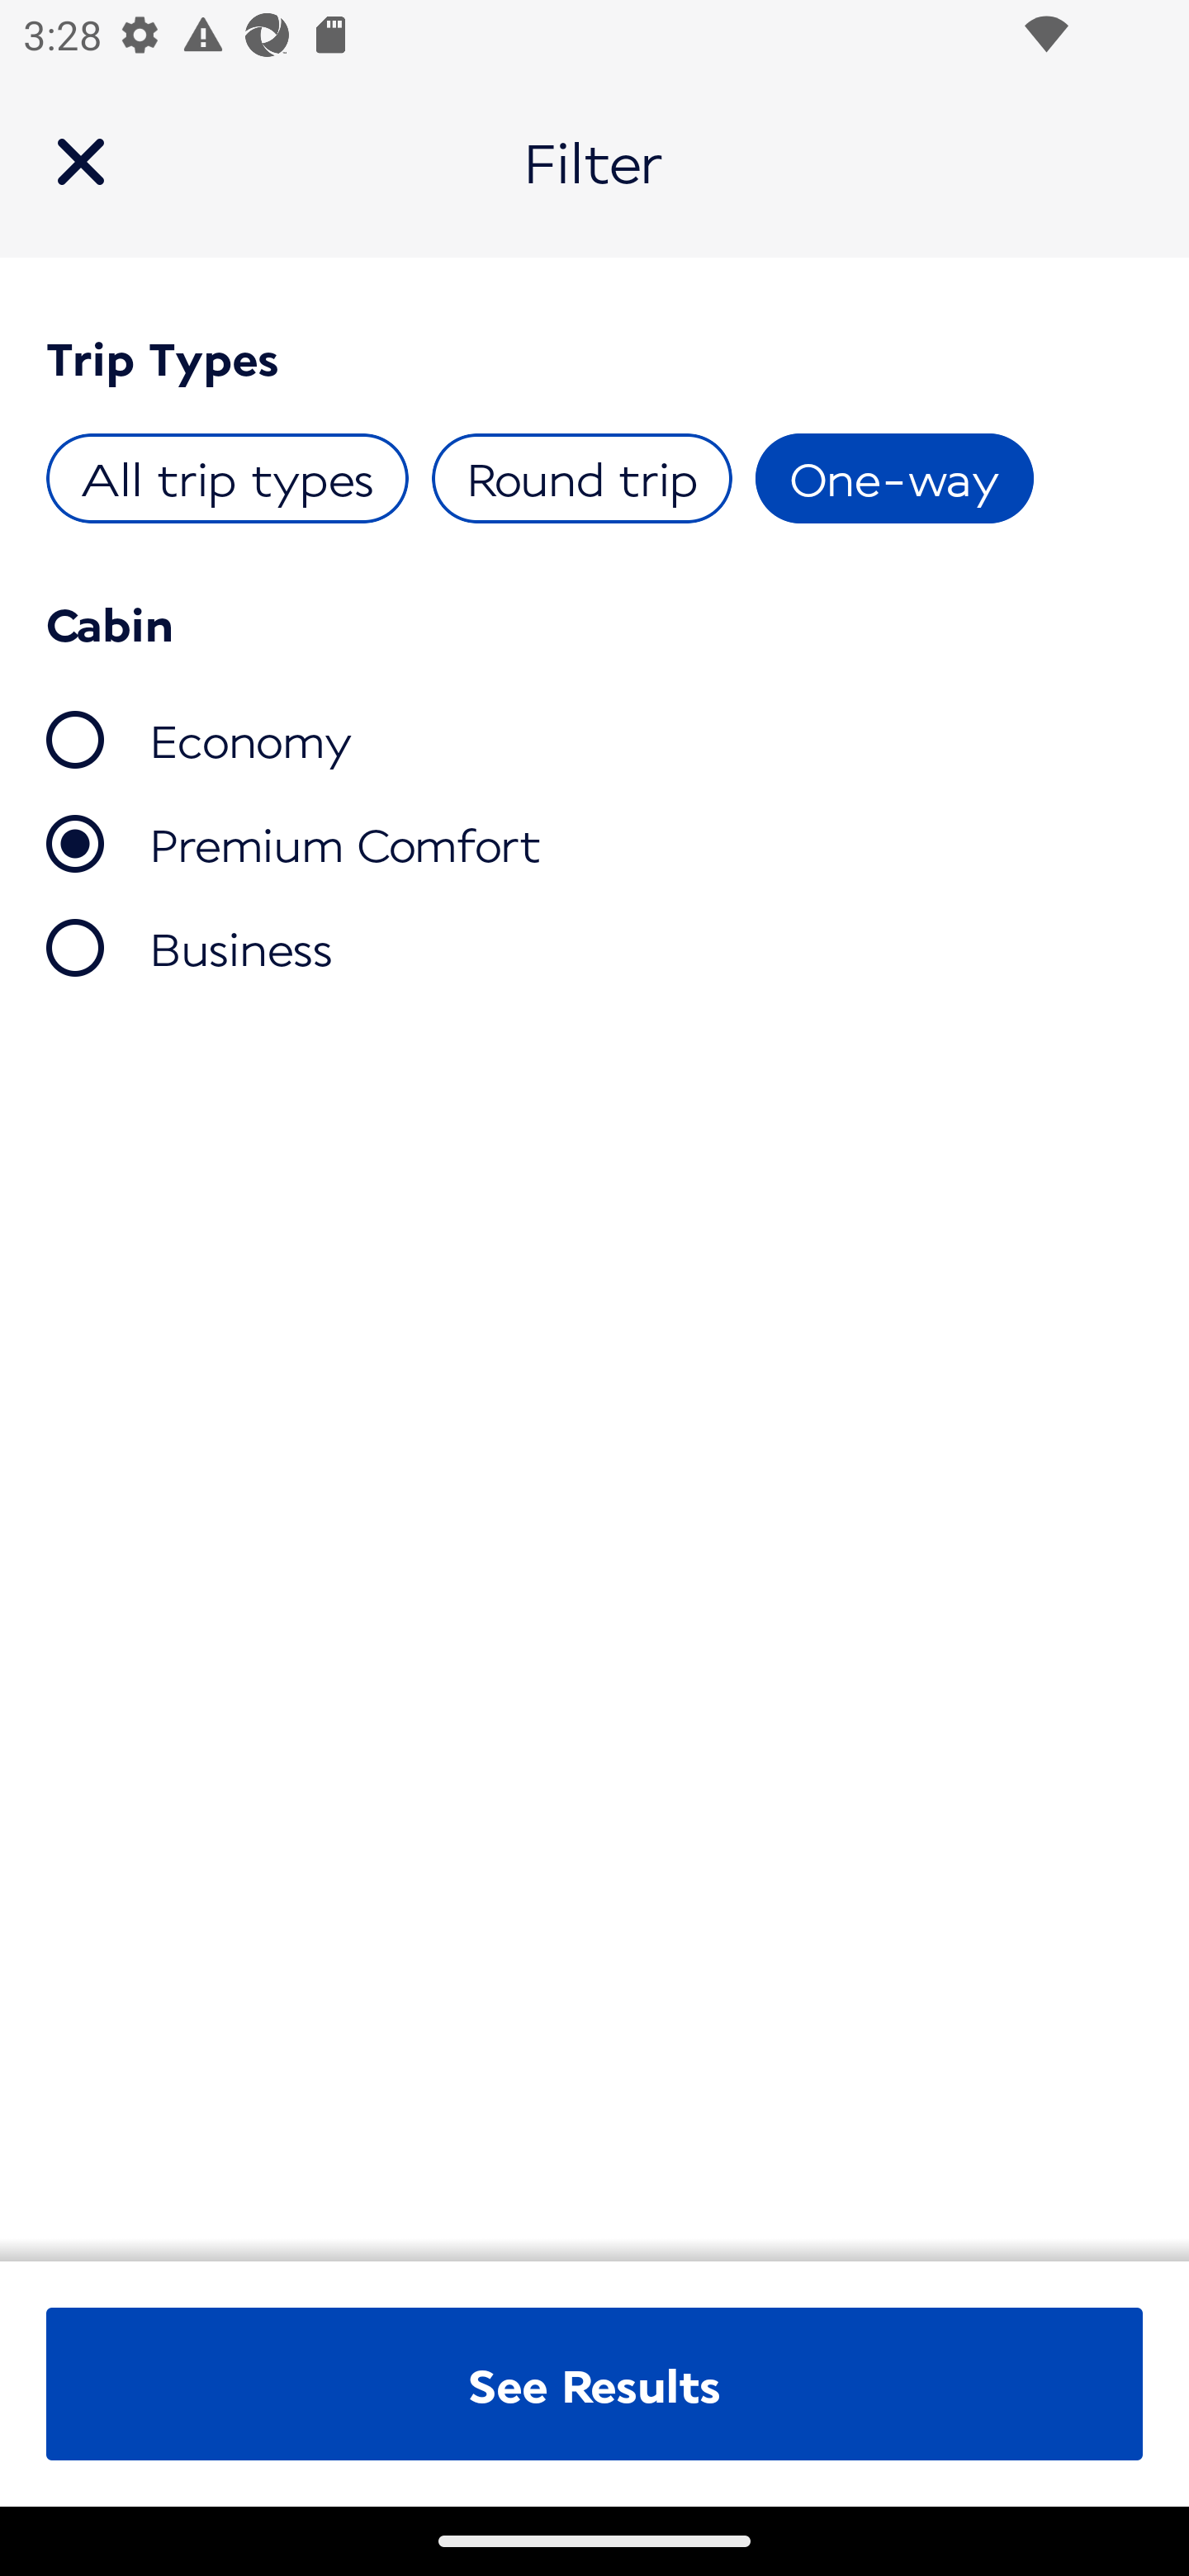  I want to click on One-way, so click(893, 479).